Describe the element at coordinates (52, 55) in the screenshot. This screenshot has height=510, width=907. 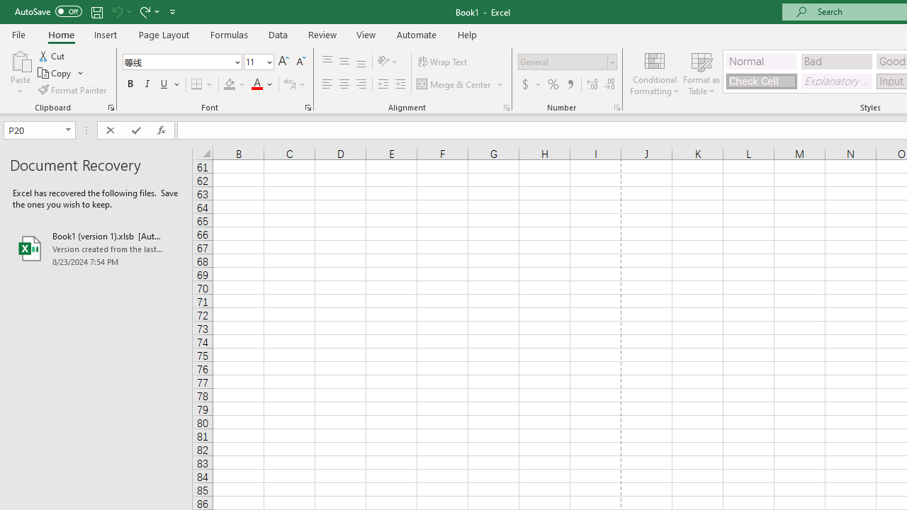
I see `Cut` at that location.